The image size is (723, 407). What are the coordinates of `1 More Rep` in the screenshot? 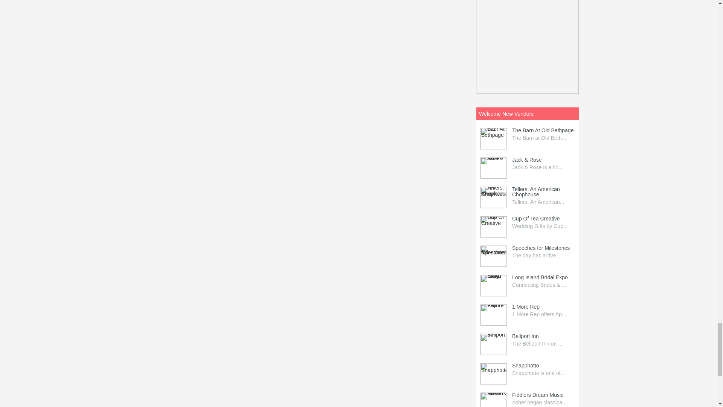 It's located at (493, 315).